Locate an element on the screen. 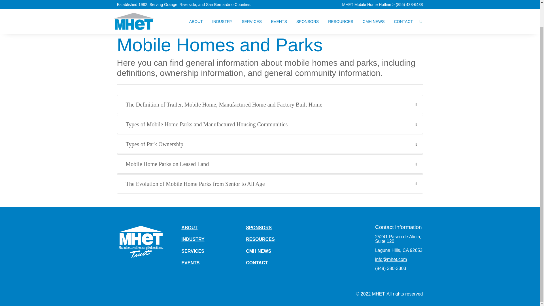  INDUSTRY is located at coordinates (222, 3).